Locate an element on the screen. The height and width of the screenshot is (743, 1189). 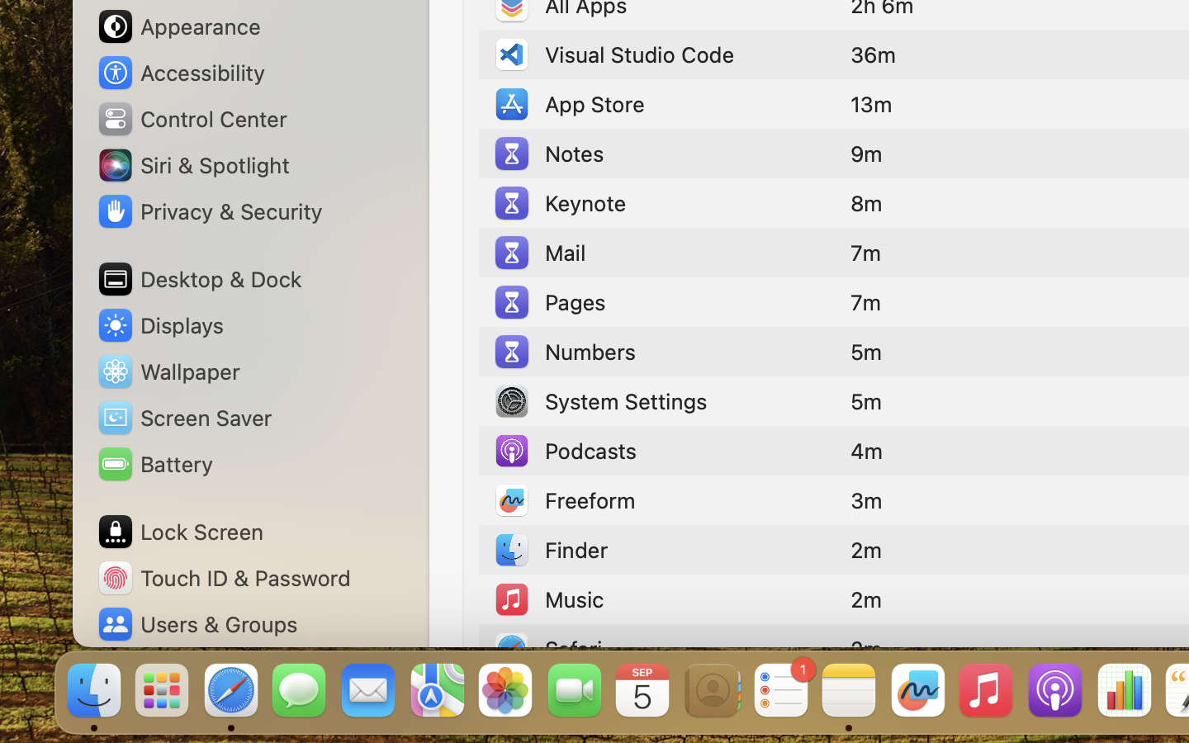
Numbers is located at coordinates (564, 352).